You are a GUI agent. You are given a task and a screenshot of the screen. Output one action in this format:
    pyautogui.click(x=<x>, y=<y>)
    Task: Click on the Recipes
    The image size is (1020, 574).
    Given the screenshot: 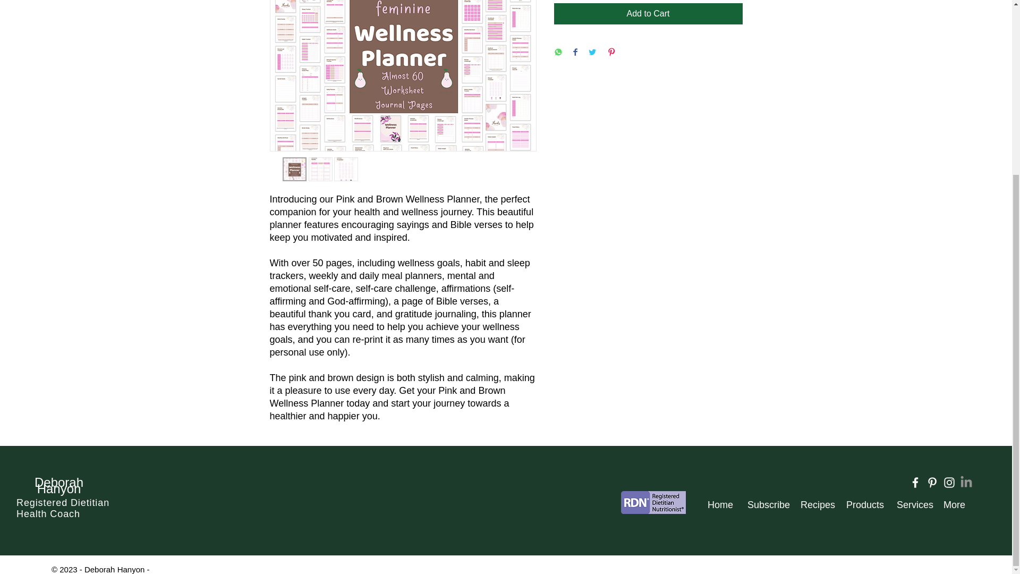 What is the action you would take?
    pyautogui.click(x=815, y=505)
    